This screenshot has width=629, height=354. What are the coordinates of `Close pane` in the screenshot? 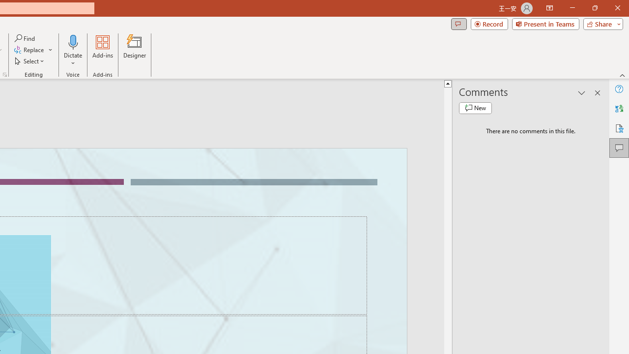 It's located at (598, 92).